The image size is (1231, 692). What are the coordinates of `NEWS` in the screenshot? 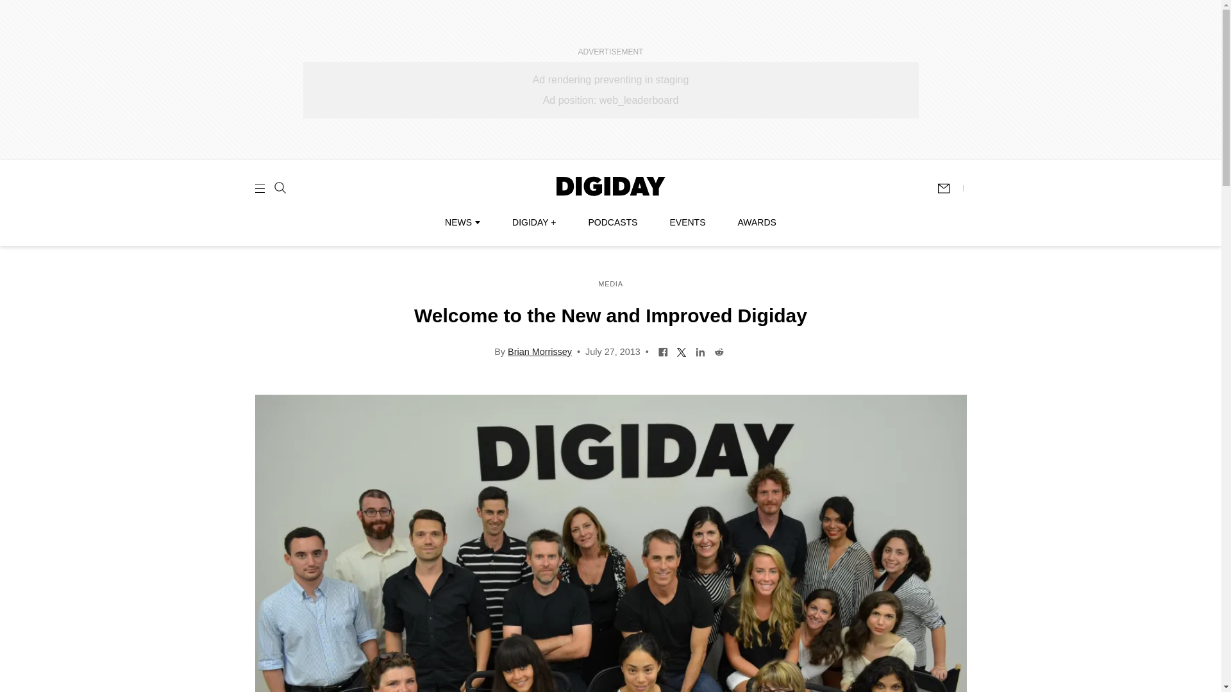 It's located at (462, 222).